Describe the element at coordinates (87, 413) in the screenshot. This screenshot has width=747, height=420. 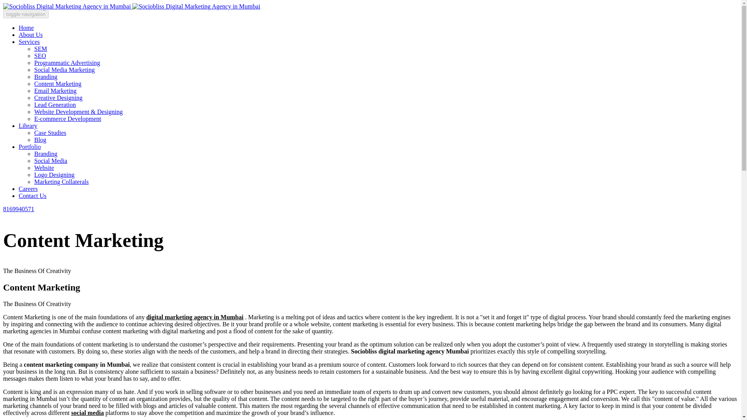
I see `social media` at that location.